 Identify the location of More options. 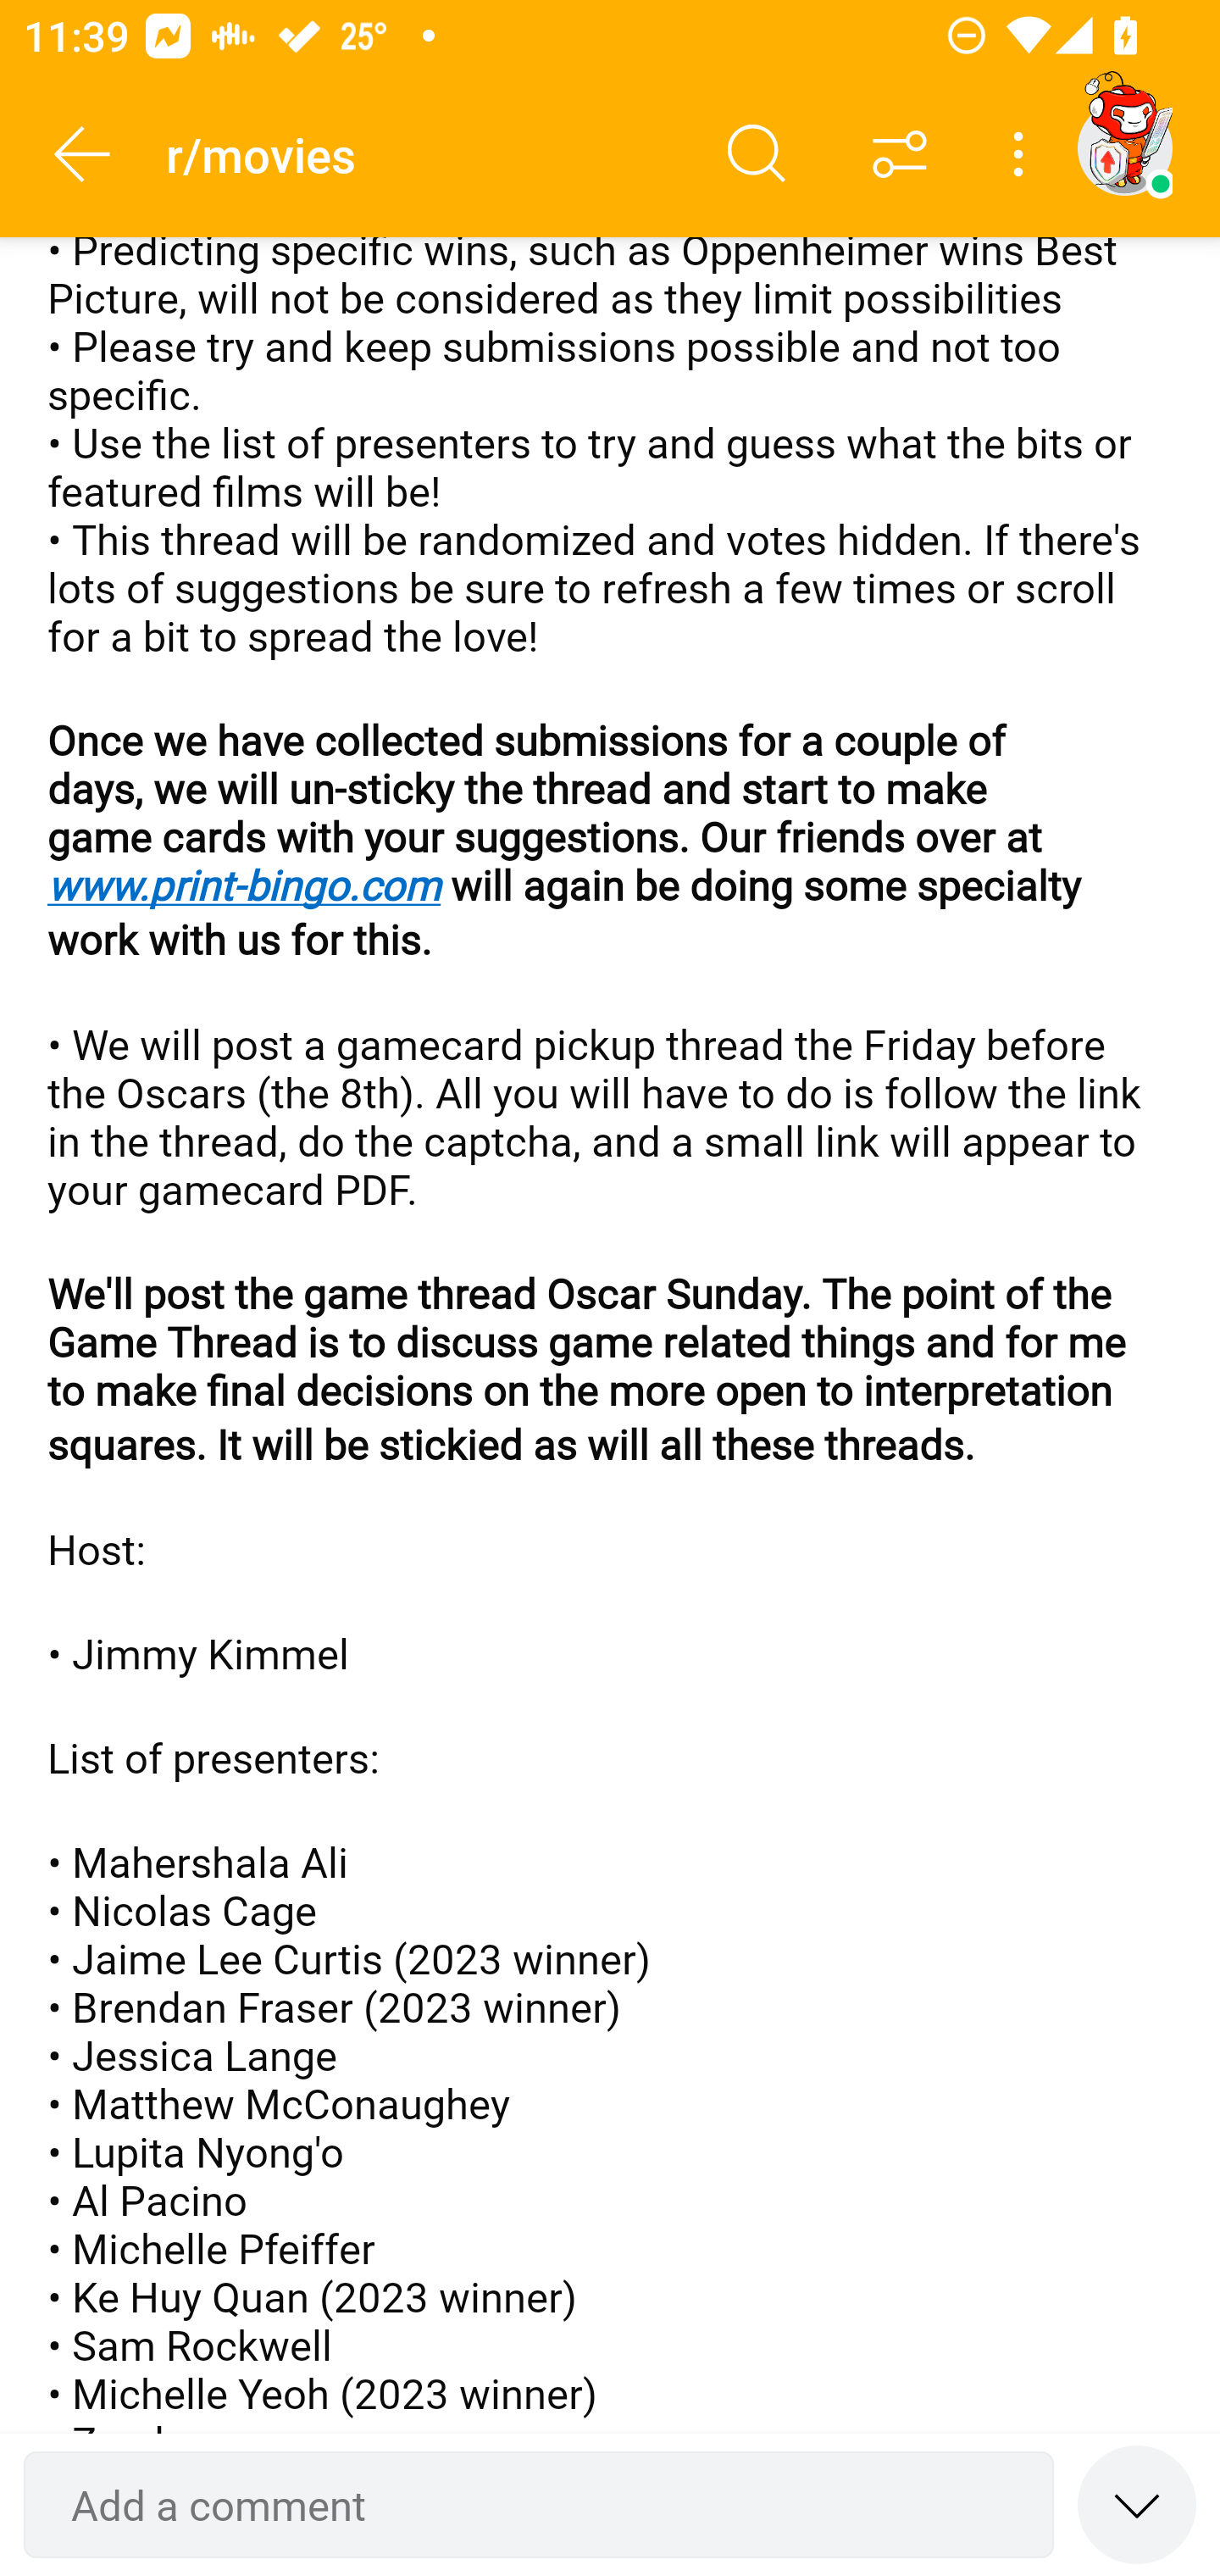
(1023, 154).